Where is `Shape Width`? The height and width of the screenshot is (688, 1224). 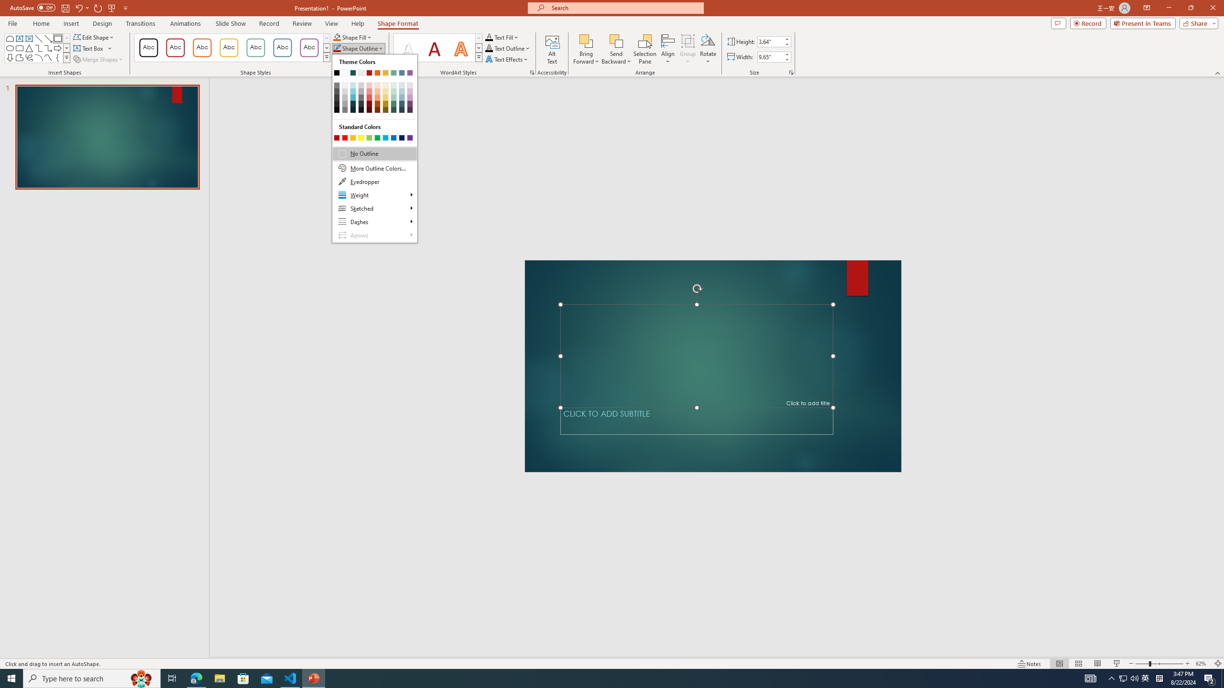
Shape Width is located at coordinates (770, 57).